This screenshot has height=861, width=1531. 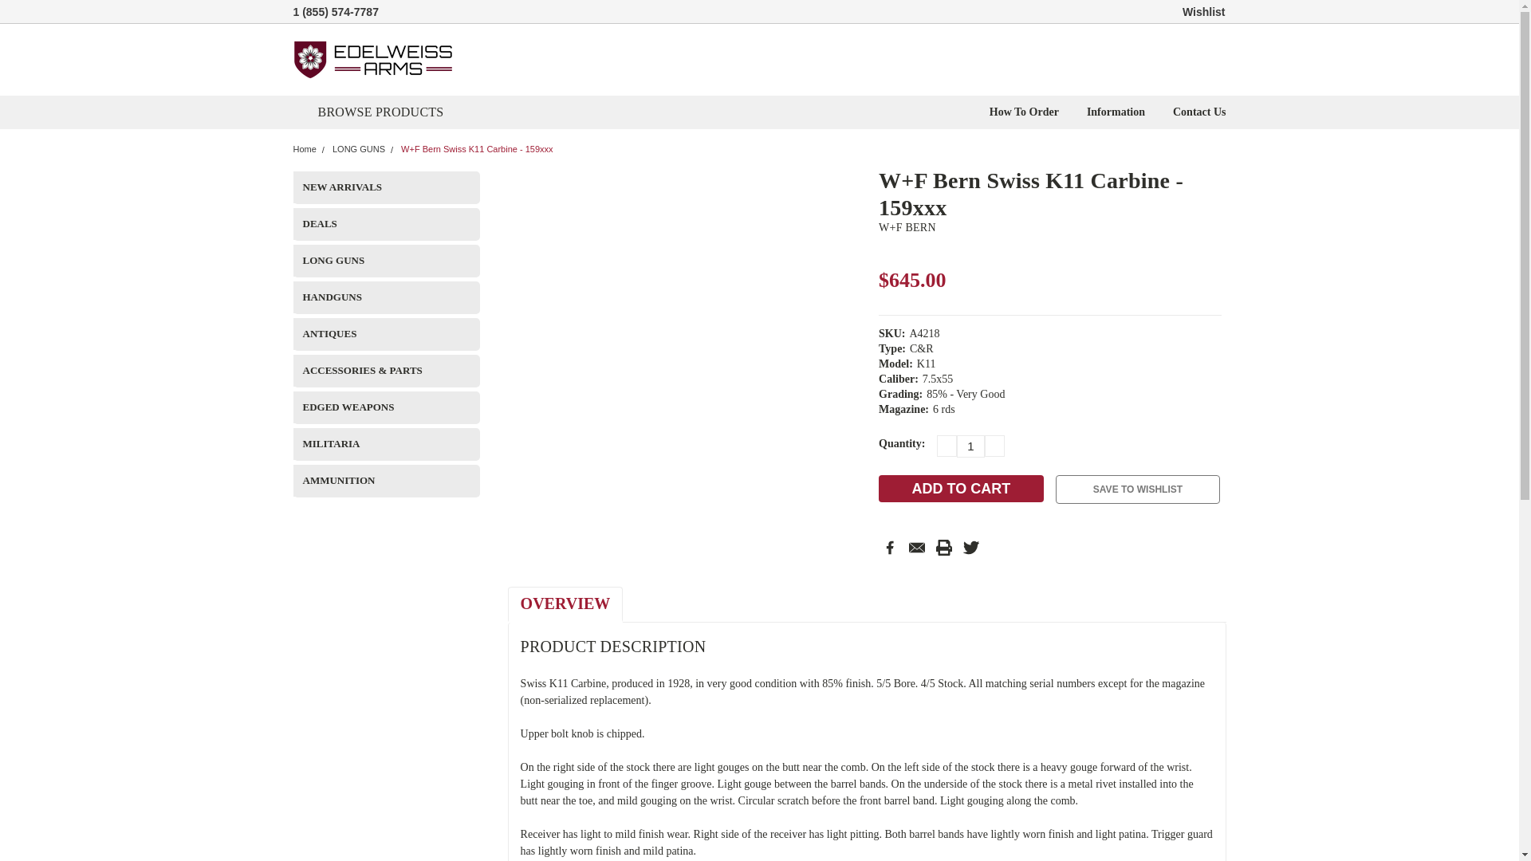 What do you see at coordinates (962, 488) in the screenshot?
I see `Add to Cart` at bounding box center [962, 488].